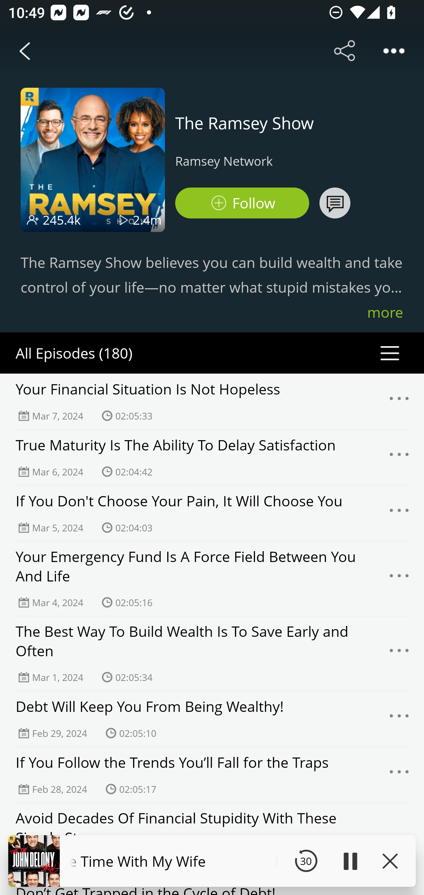  Describe the element at coordinates (399, 578) in the screenshot. I see `Menu` at that location.